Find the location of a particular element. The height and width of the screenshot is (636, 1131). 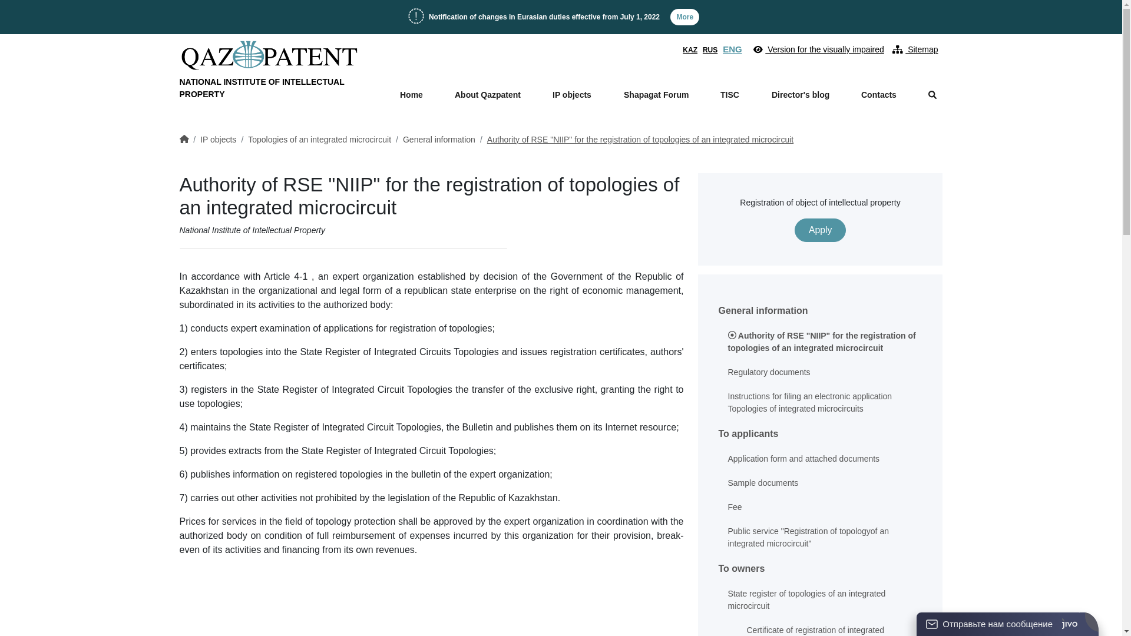

NATIONAL INSTITUTE OF INTELLECTUAL PROPERTY is located at coordinates (269, 70).